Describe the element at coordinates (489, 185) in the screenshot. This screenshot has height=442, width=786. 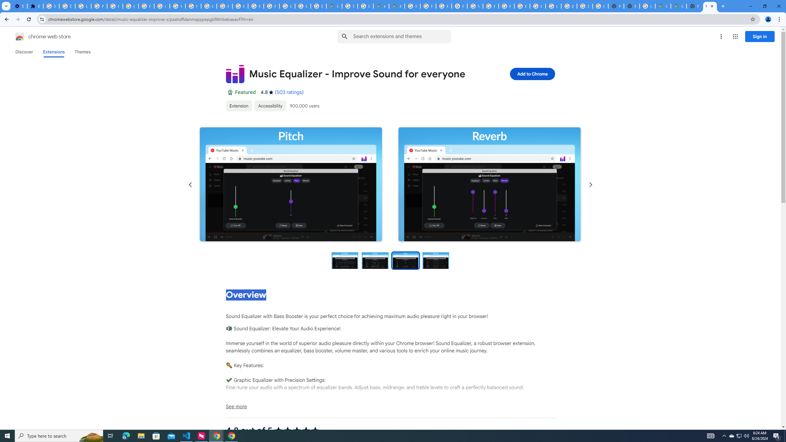
I see `Item media 4 screenshot` at that location.